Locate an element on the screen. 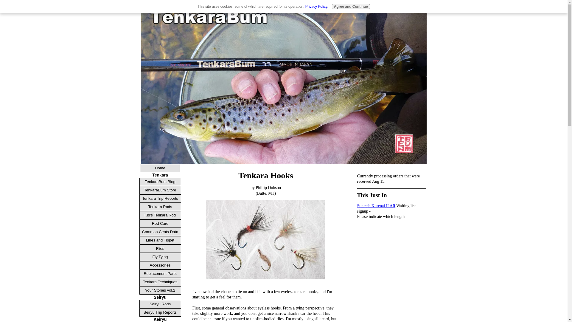  Seiryu Trip Reports is located at coordinates (160, 312).